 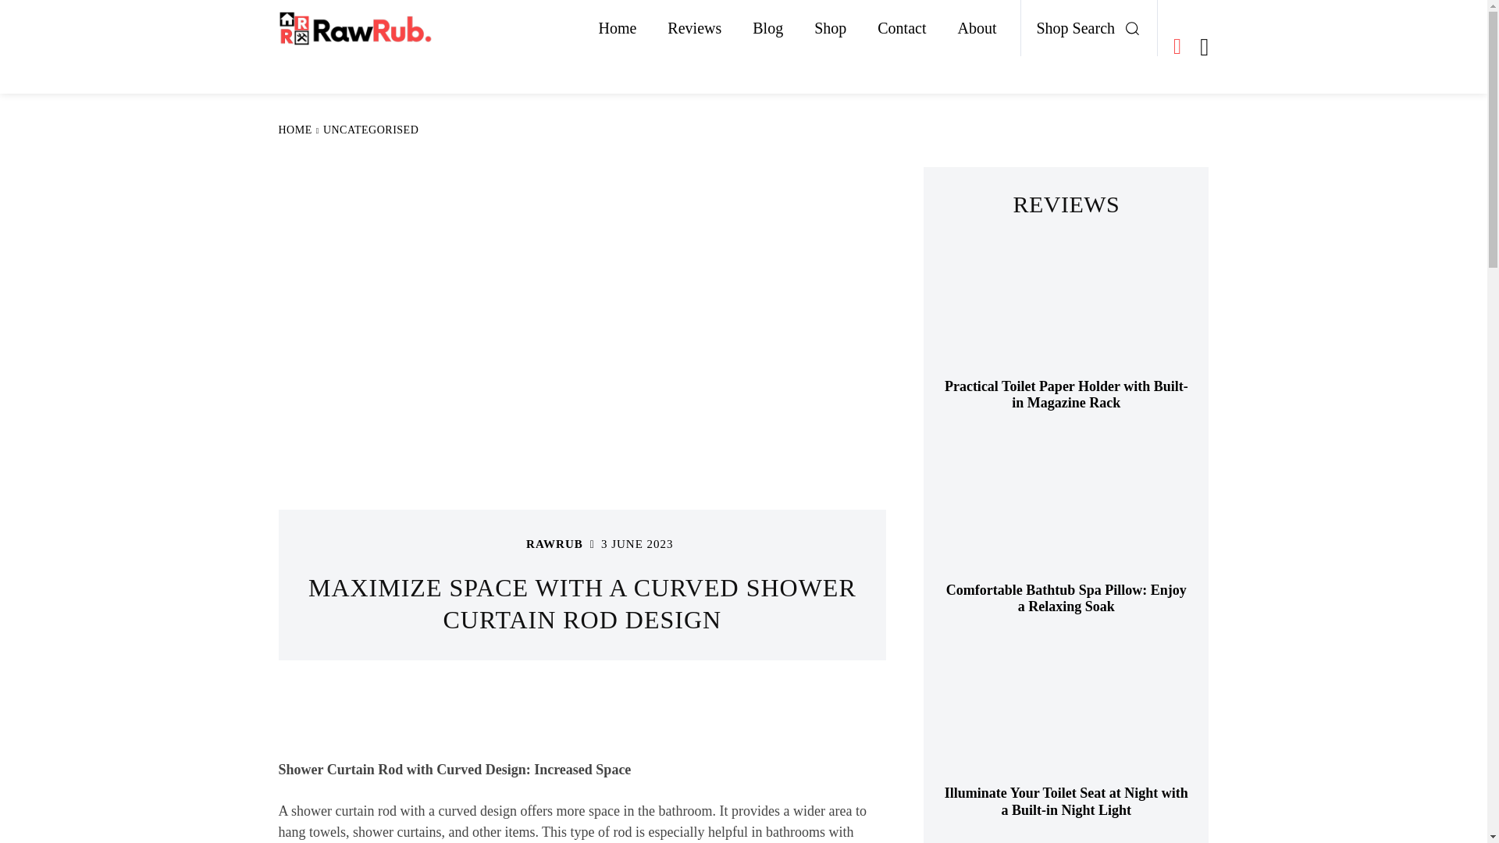 What do you see at coordinates (695, 28) in the screenshot?
I see `Reviews` at bounding box center [695, 28].